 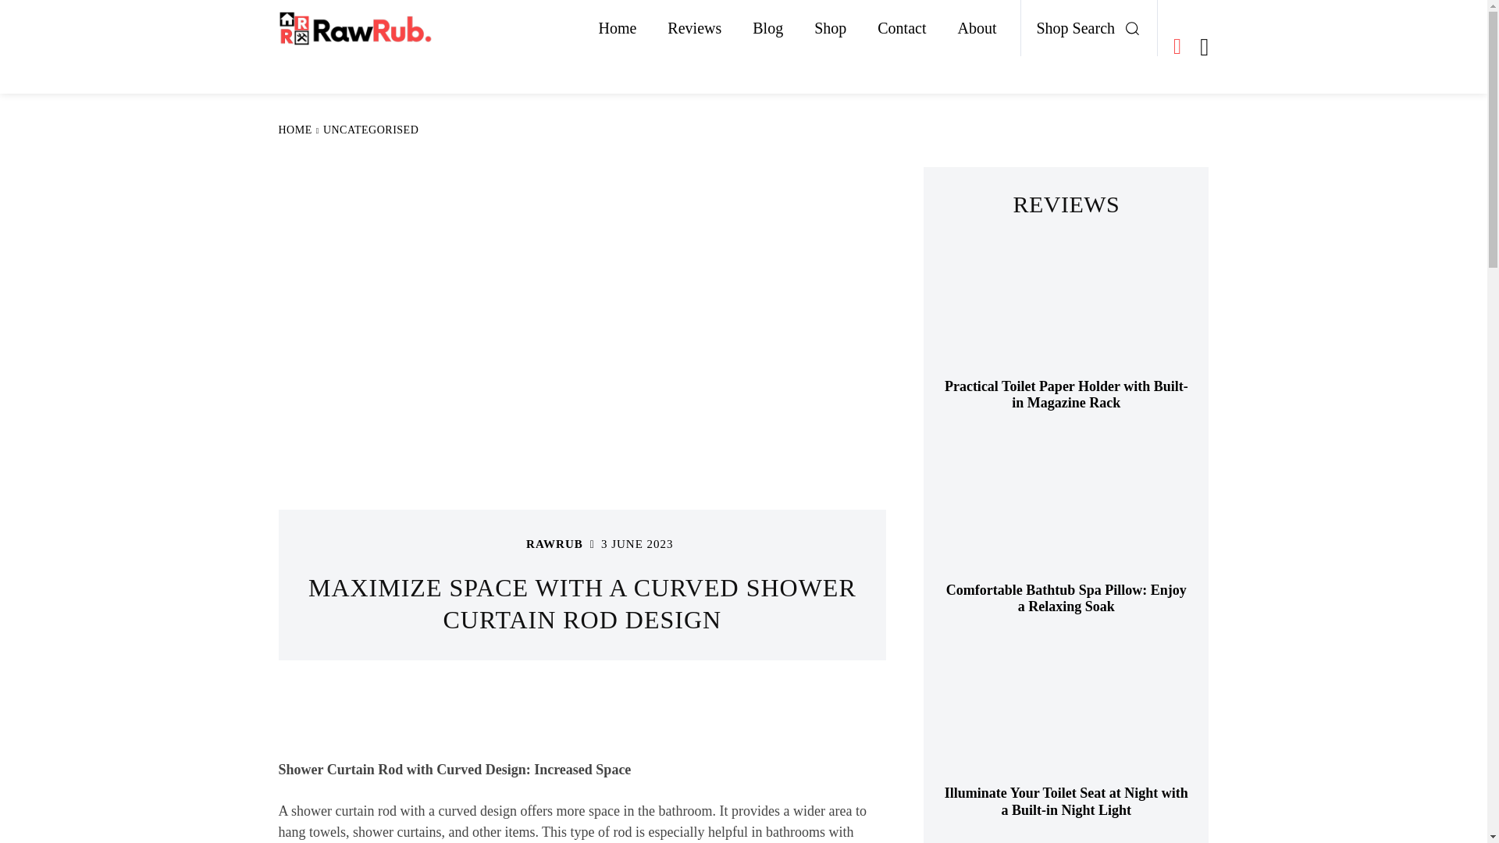 What do you see at coordinates (695, 28) in the screenshot?
I see `Reviews` at bounding box center [695, 28].